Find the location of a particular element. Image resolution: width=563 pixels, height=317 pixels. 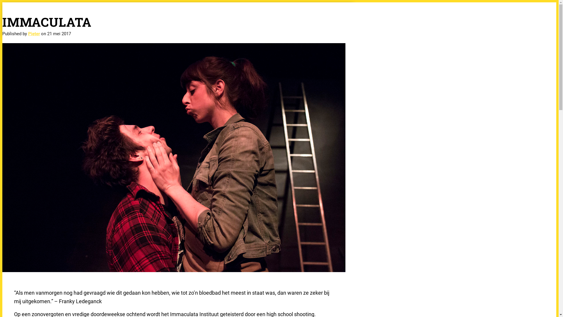

TEAM is located at coordinates (328, 16).